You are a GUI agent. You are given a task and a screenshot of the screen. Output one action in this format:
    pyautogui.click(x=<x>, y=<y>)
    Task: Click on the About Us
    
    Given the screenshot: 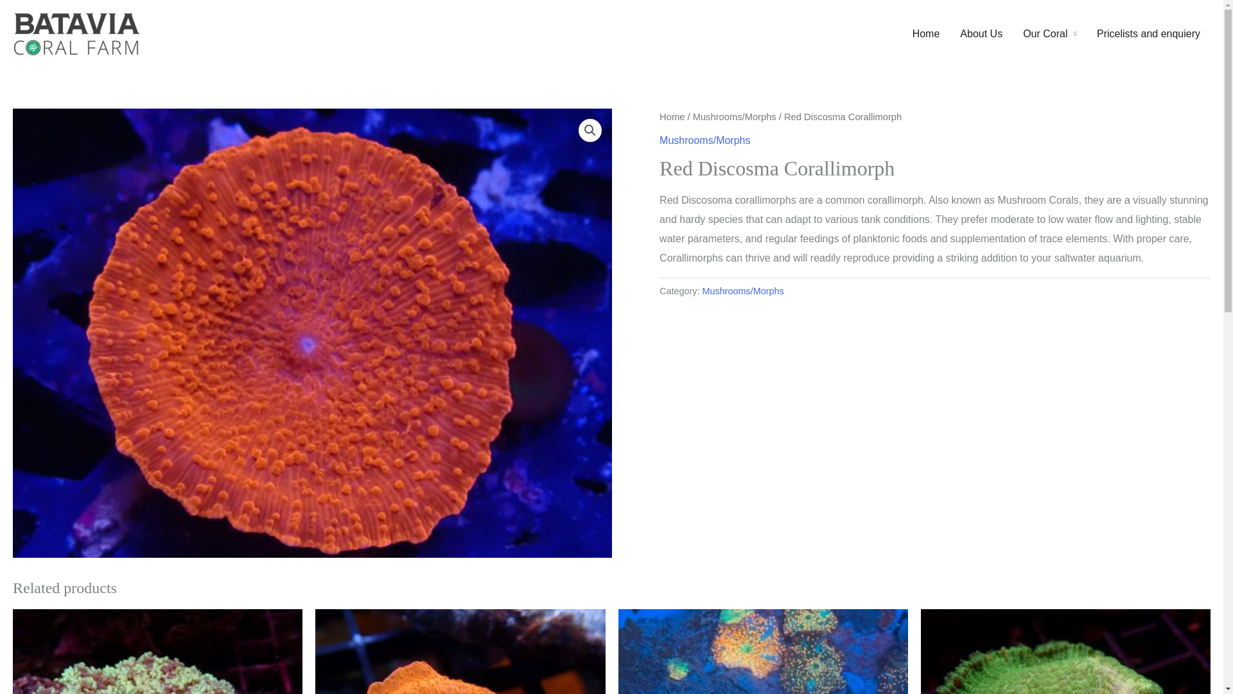 What is the action you would take?
    pyautogui.click(x=981, y=33)
    